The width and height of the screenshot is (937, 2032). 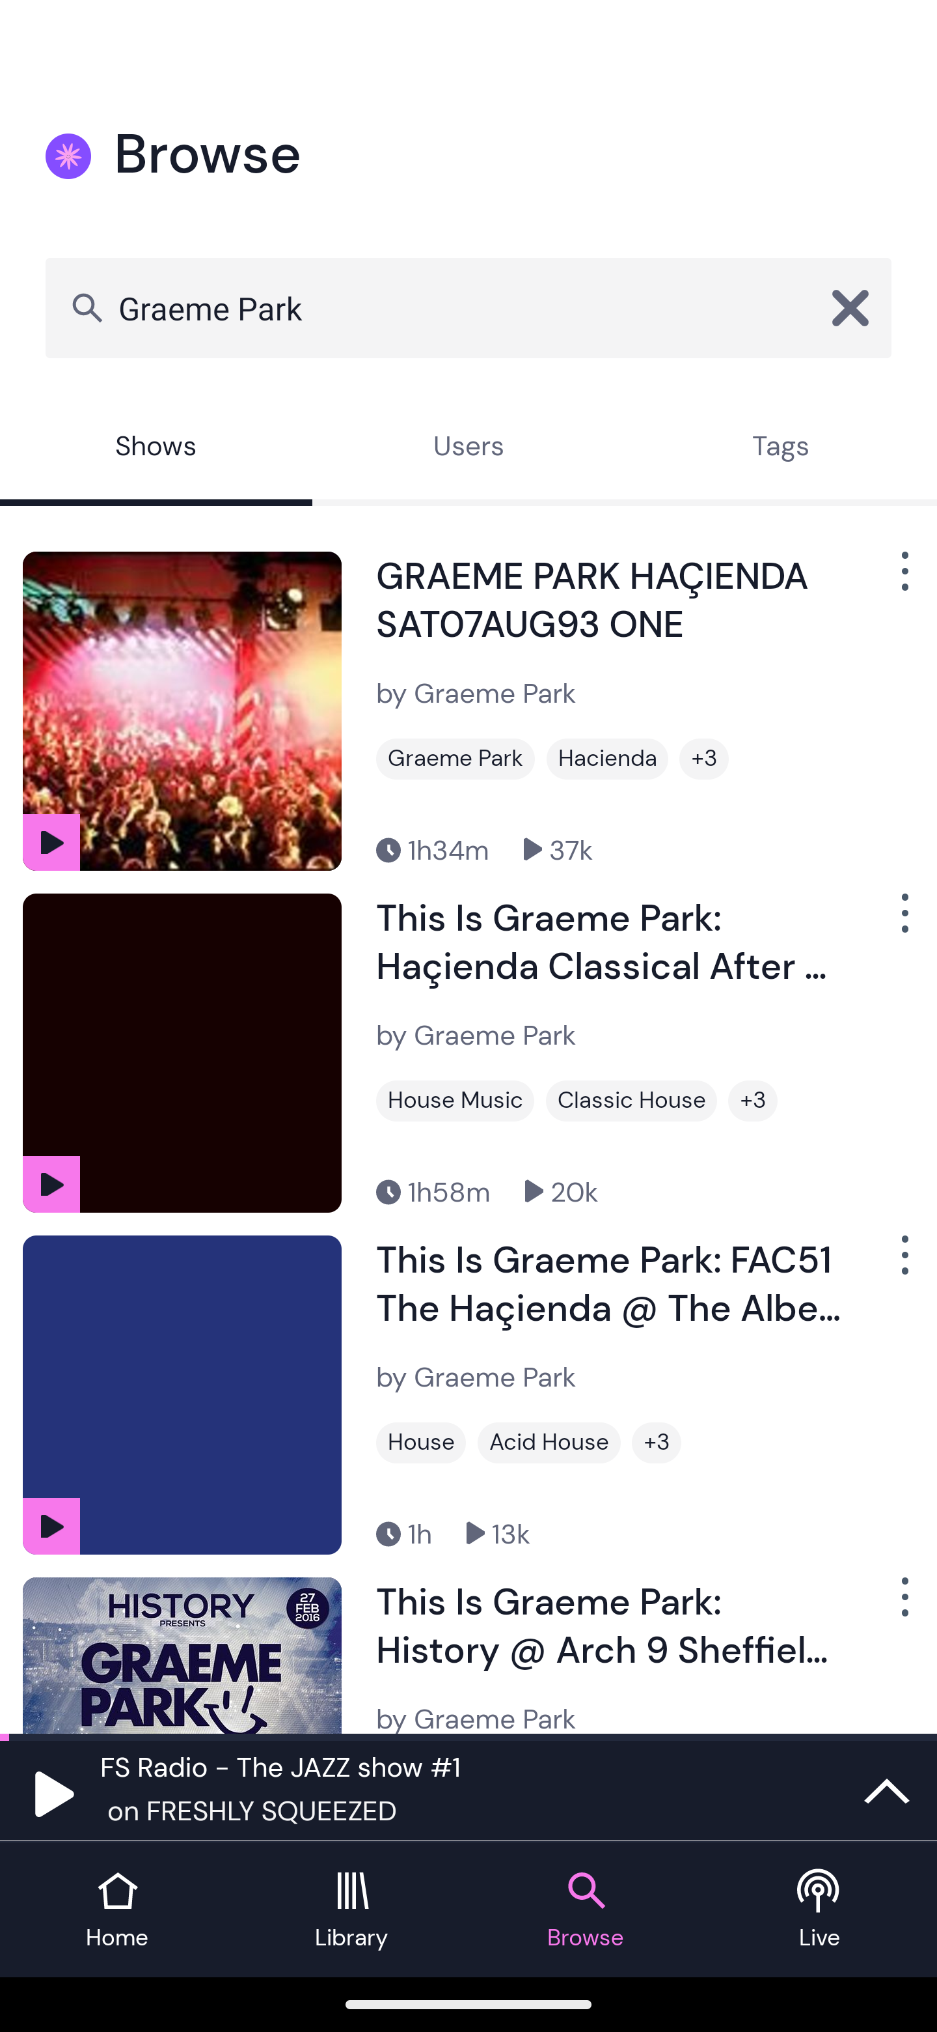 I want to click on Acid House, so click(x=549, y=1443).